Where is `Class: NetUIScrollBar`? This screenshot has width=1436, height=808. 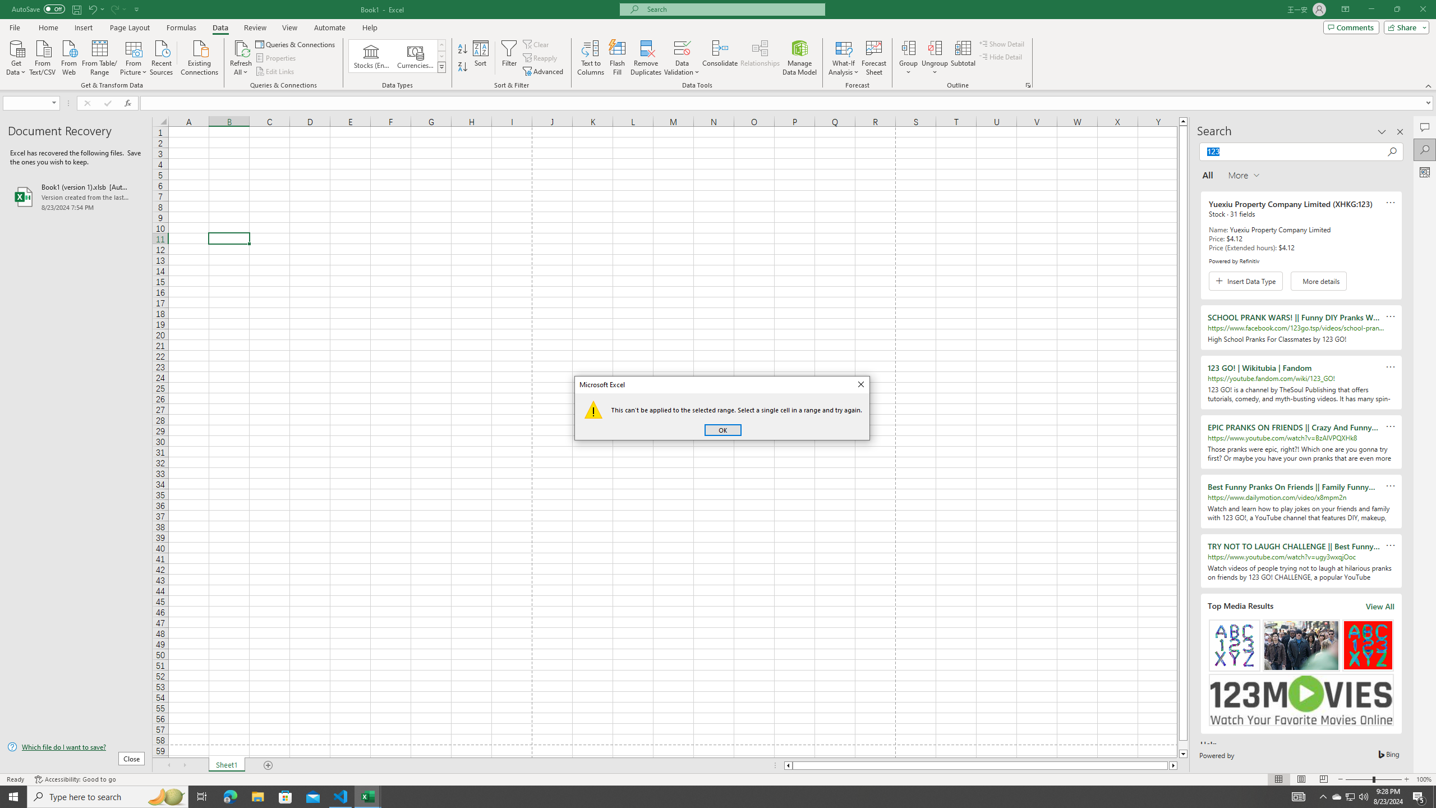 Class: NetUIScrollBar is located at coordinates (981, 765).